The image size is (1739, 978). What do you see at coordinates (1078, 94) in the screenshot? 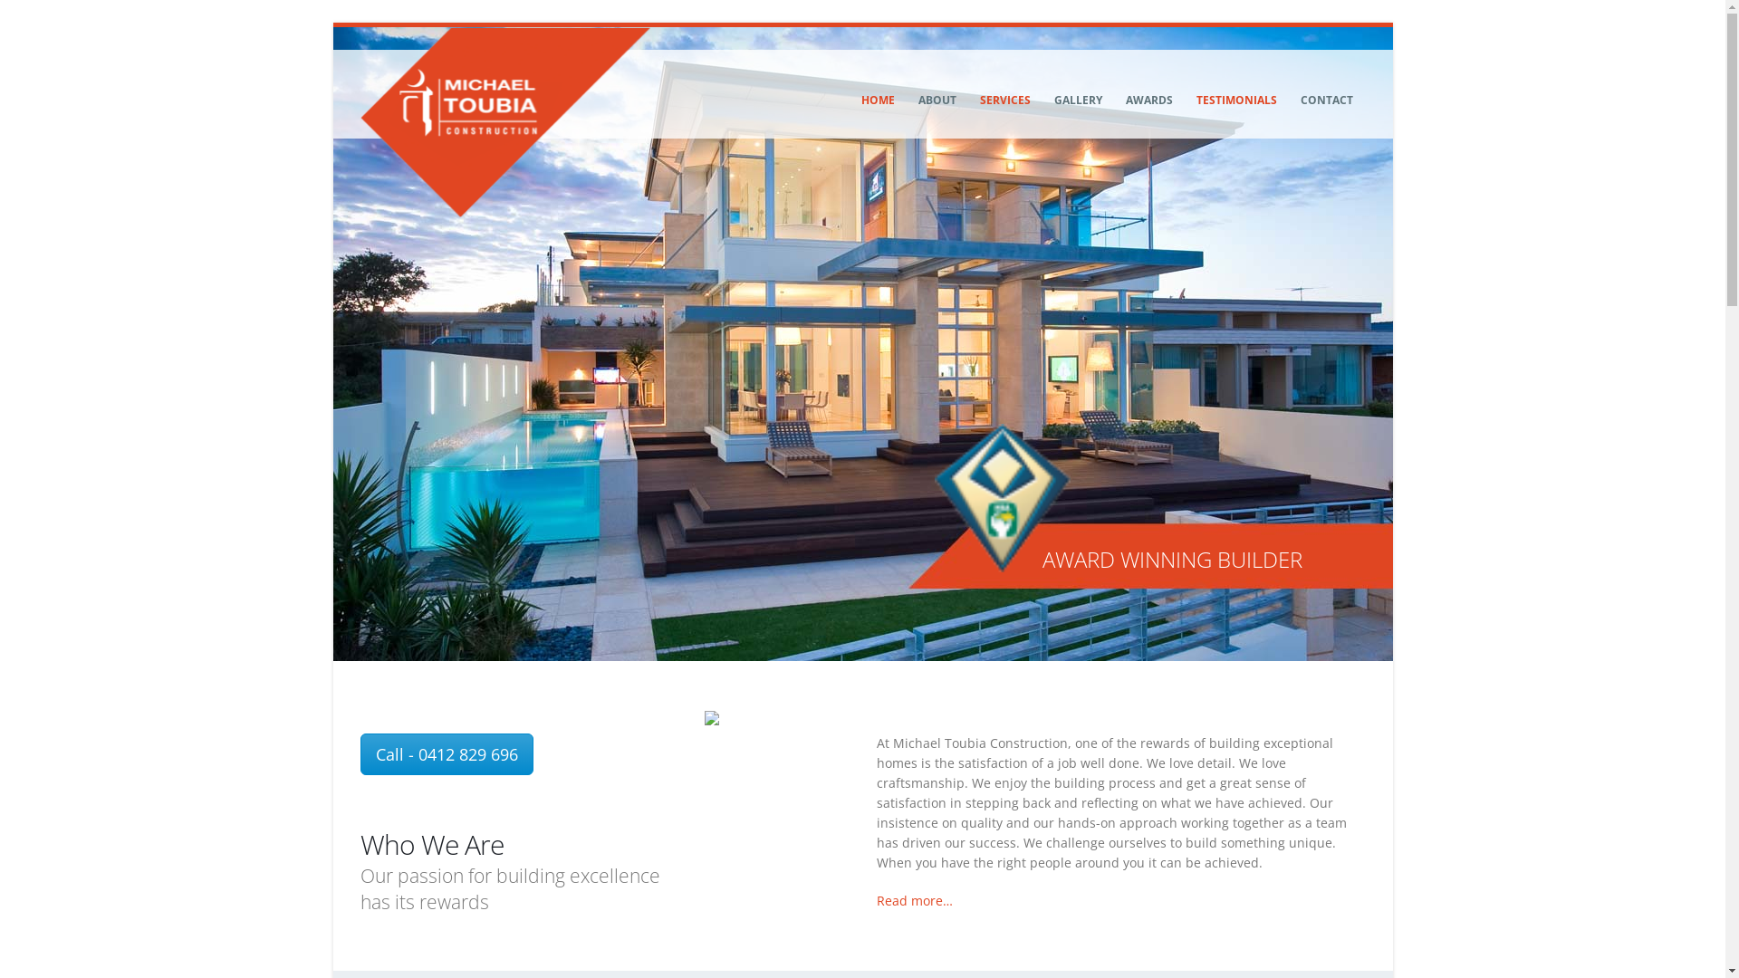
I see `GALLERY` at bounding box center [1078, 94].